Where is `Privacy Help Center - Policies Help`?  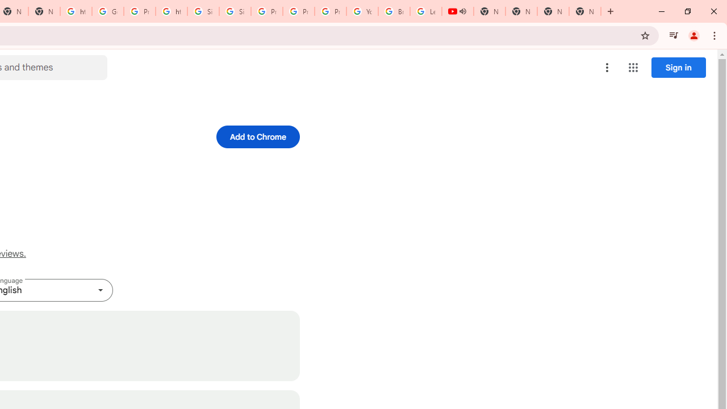 Privacy Help Center - Policies Help is located at coordinates (266, 11).